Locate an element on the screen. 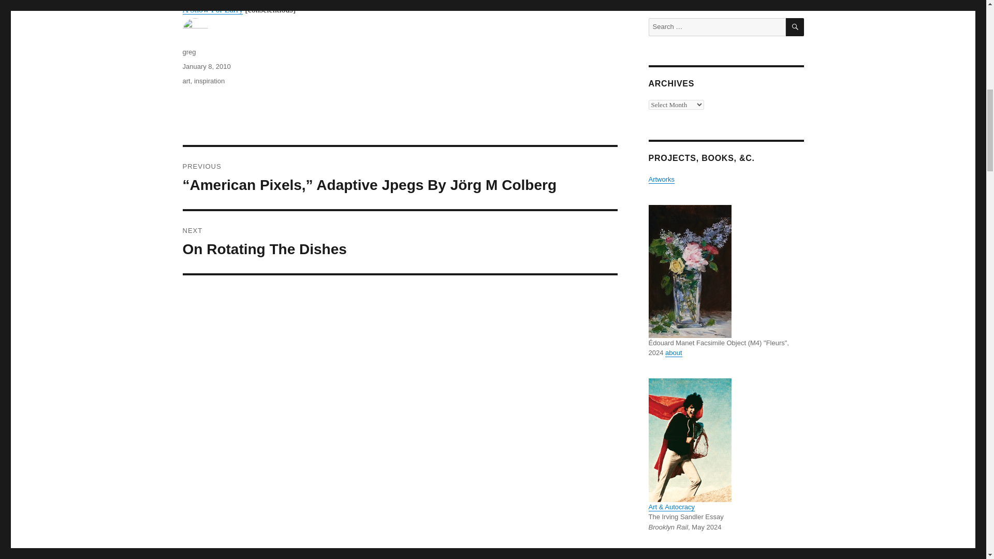 The image size is (994, 559). art is located at coordinates (185, 81).